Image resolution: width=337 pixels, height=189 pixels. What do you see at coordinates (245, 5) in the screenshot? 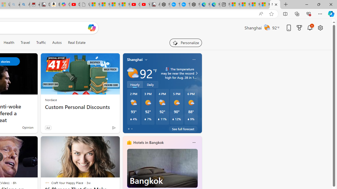
I see `Microsoft account | Microsoft Account Privacy Settings` at bounding box center [245, 5].